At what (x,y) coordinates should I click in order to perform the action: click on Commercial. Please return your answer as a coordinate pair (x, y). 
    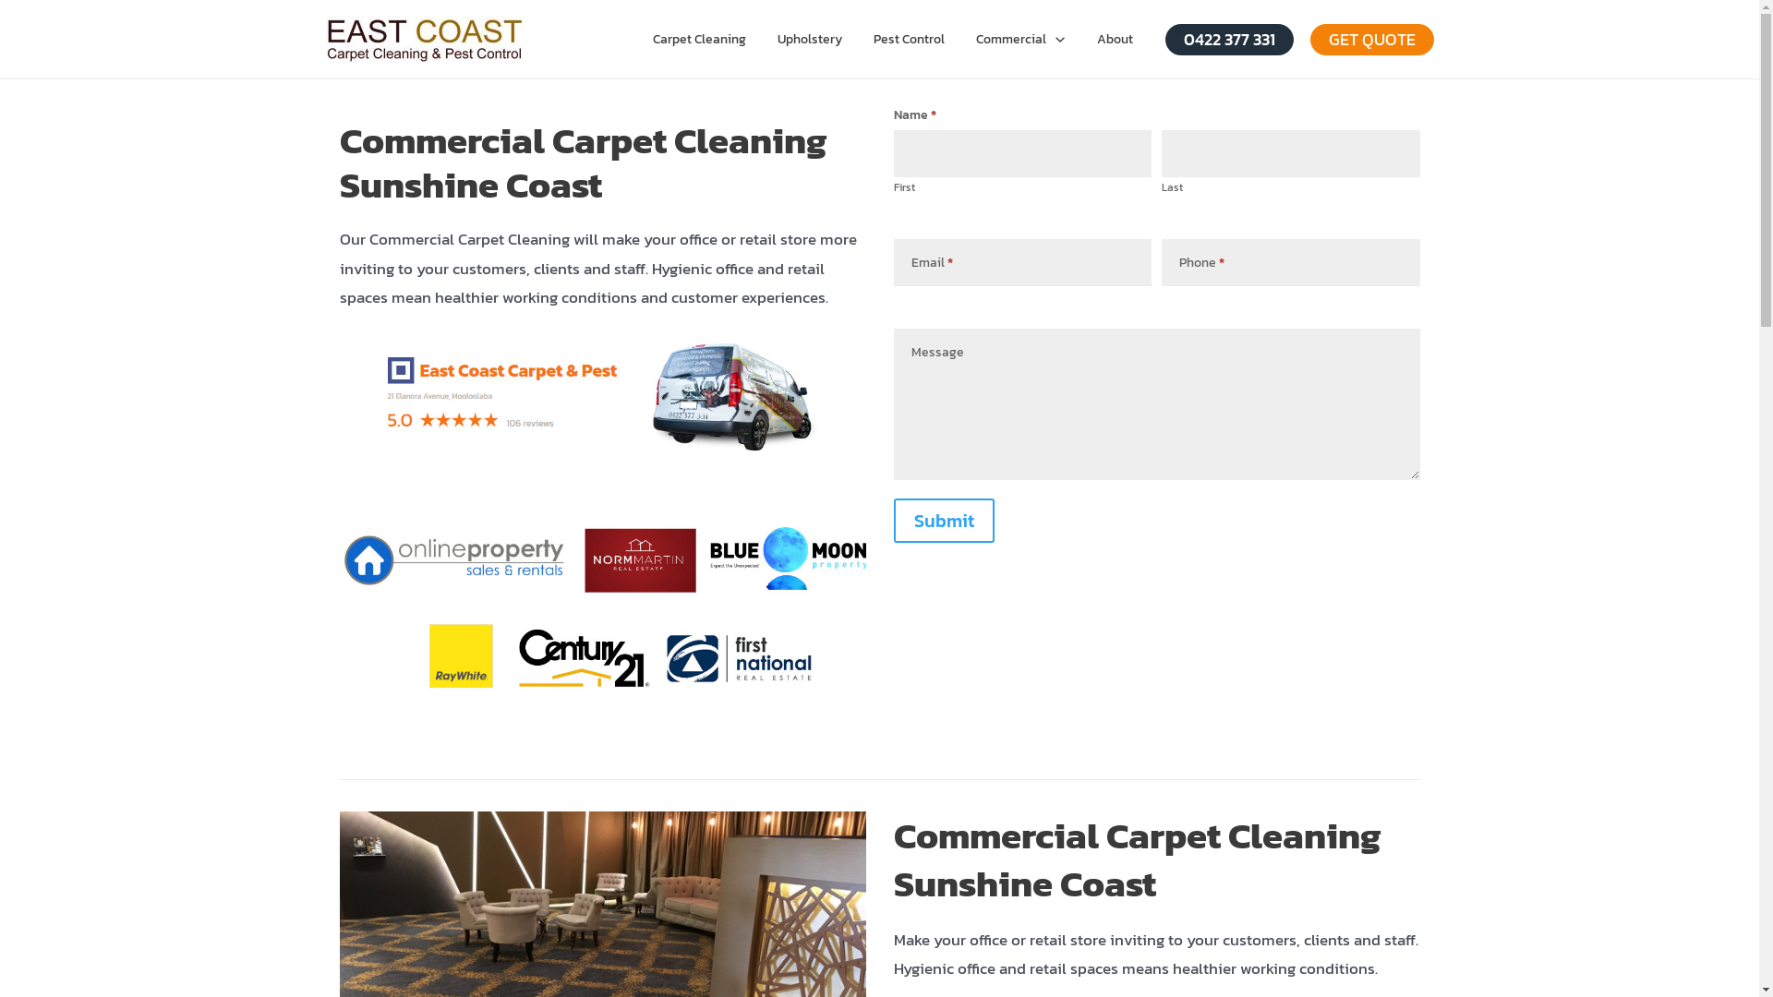
    Looking at the image, I should click on (1020, 39).